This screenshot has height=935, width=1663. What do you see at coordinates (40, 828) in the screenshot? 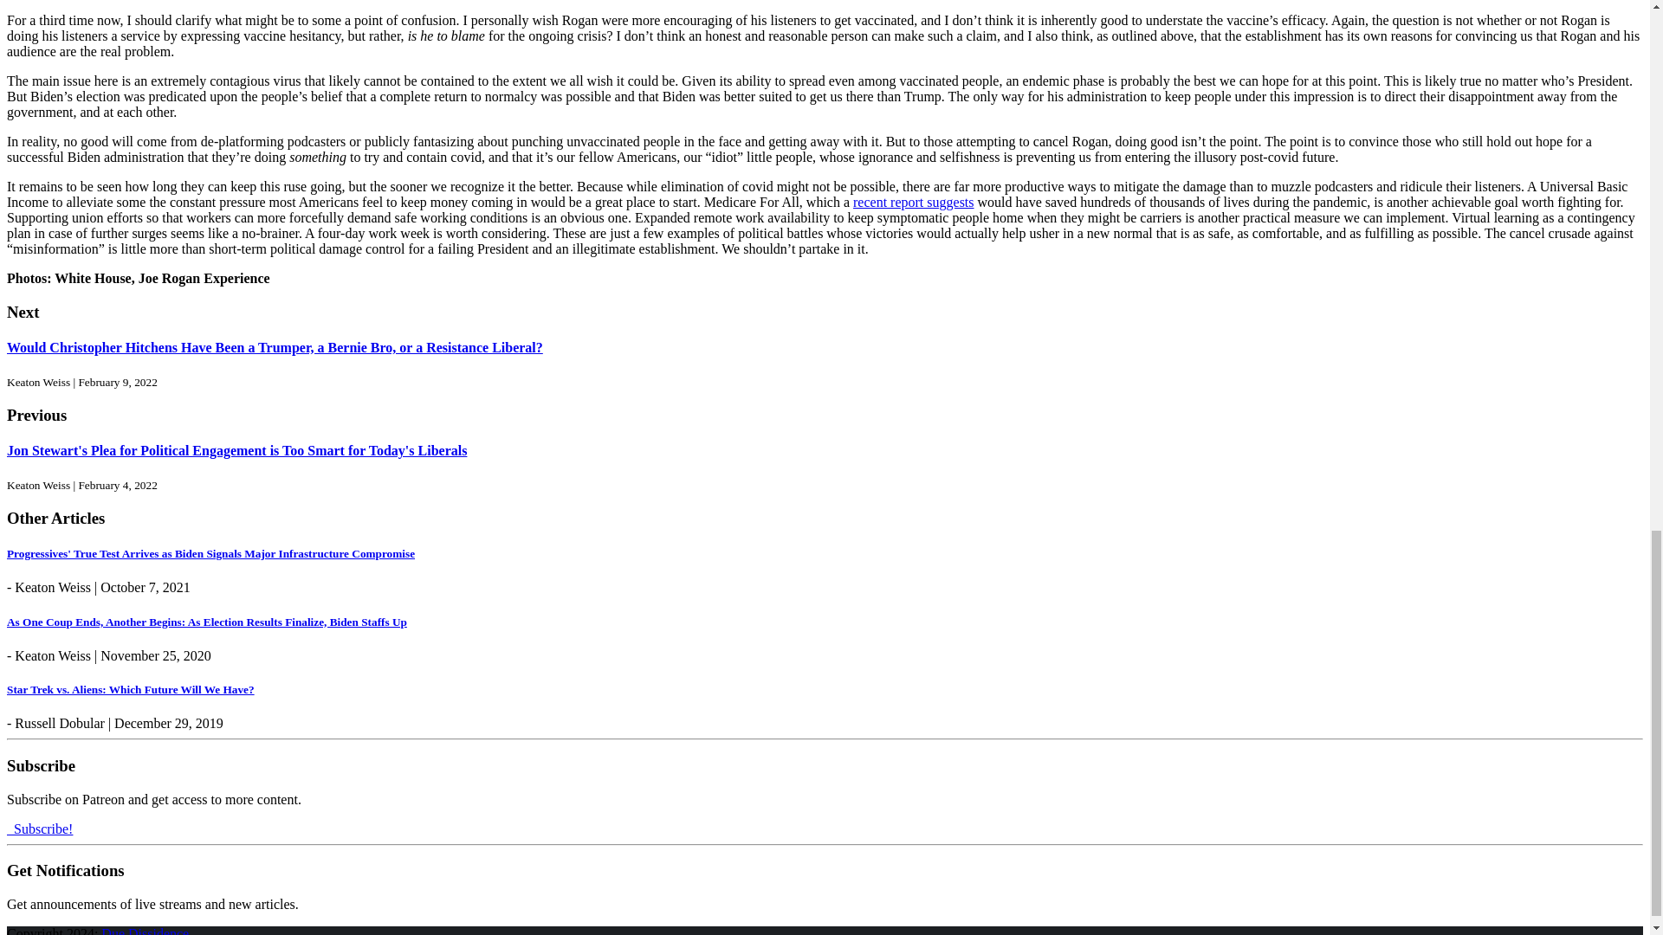
I see `  Subscribe!` at bounding box center [40, 828].